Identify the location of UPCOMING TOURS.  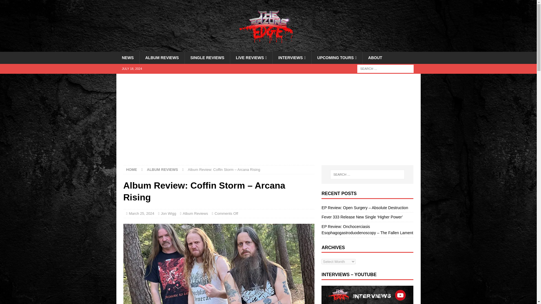
(337, 57).